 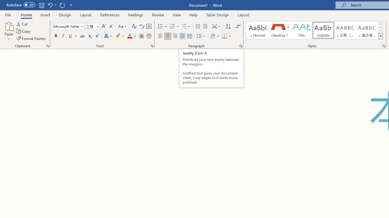 What do you see at coordinates (323, 30) in the screenshot?
I see `Subtitle` at bounding box center [323, 30].